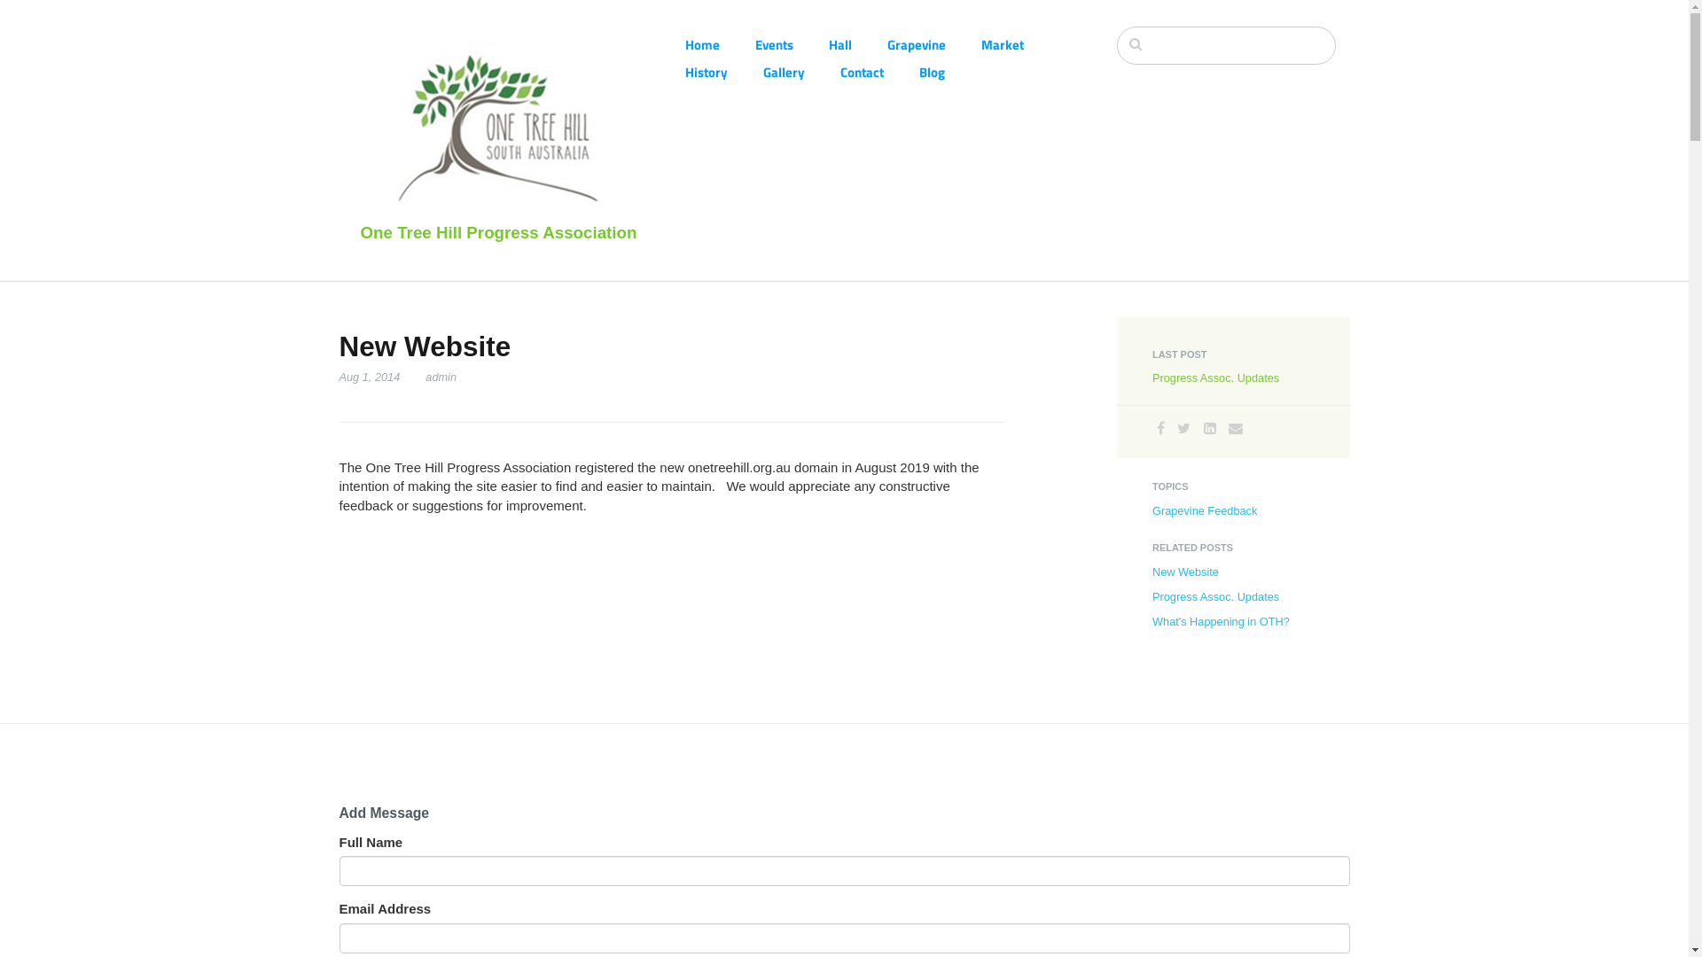 The width and height of the screenshot is (1702, 957). Describe the element at coordinates (1186, 572) in the screenshot. I see `New Website` at that location.